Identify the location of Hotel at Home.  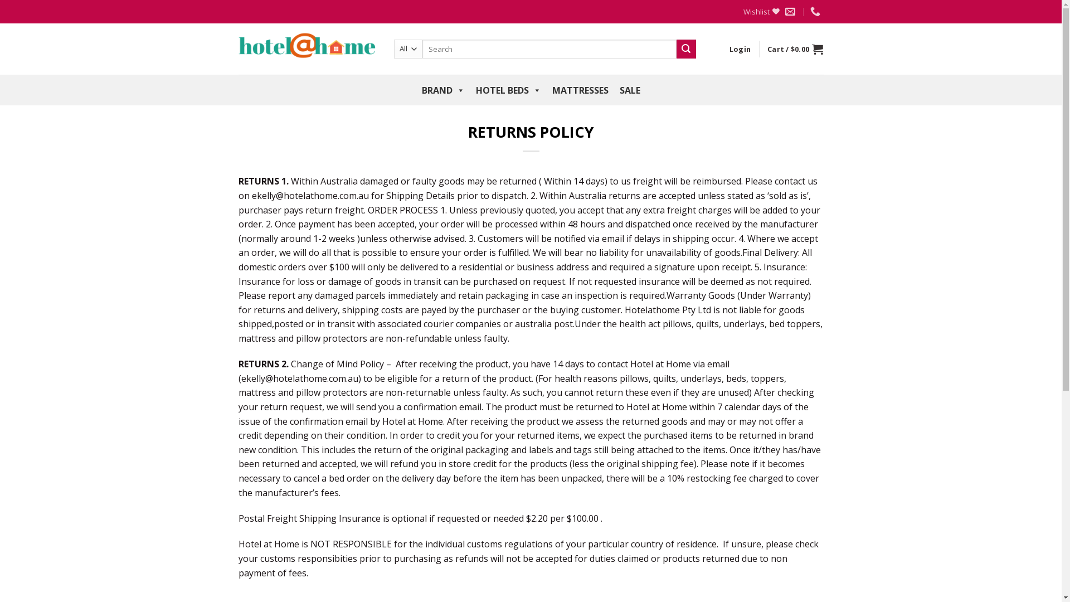
(308, 49).